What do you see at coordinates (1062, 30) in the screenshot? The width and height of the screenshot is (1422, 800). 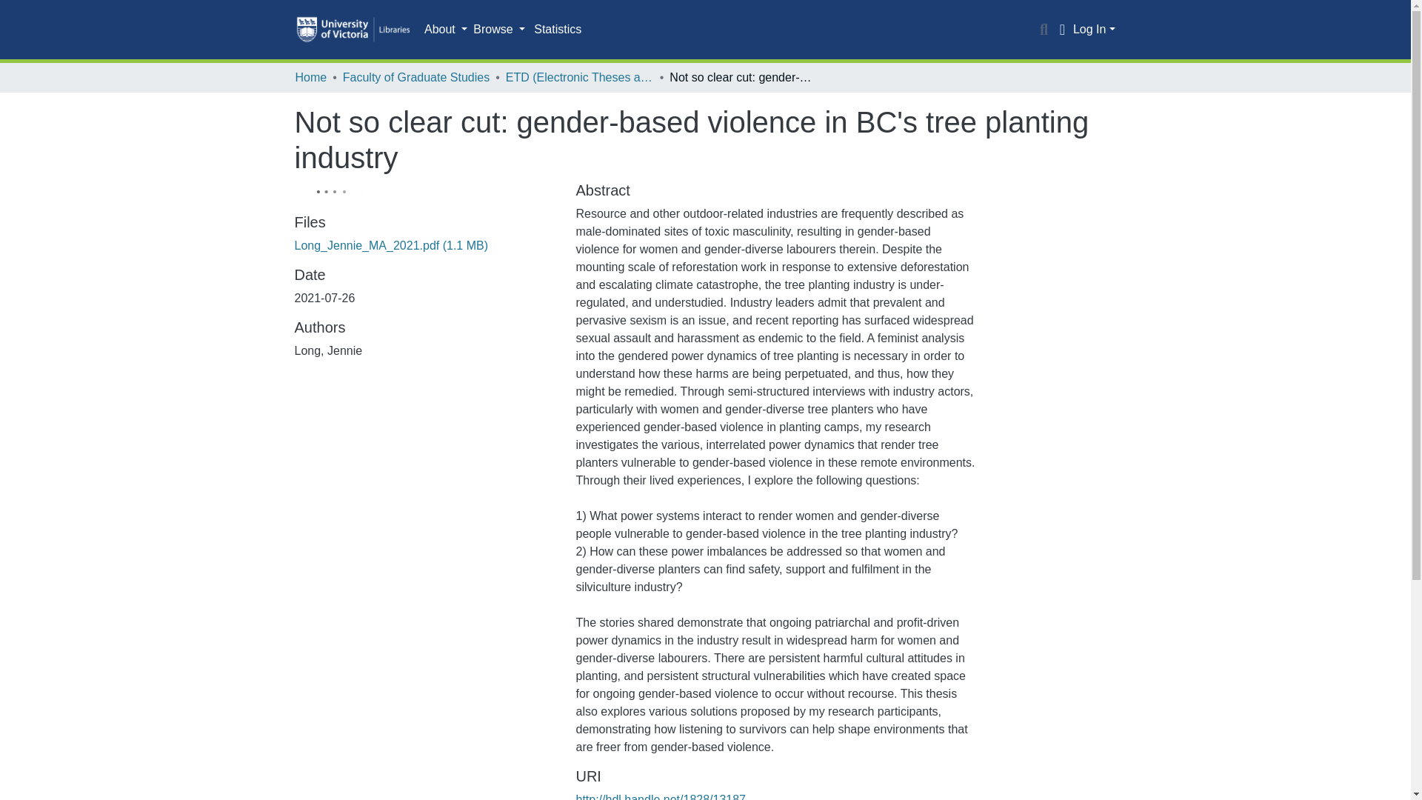 I see `Language switch` at bounding box center [1062, 30].